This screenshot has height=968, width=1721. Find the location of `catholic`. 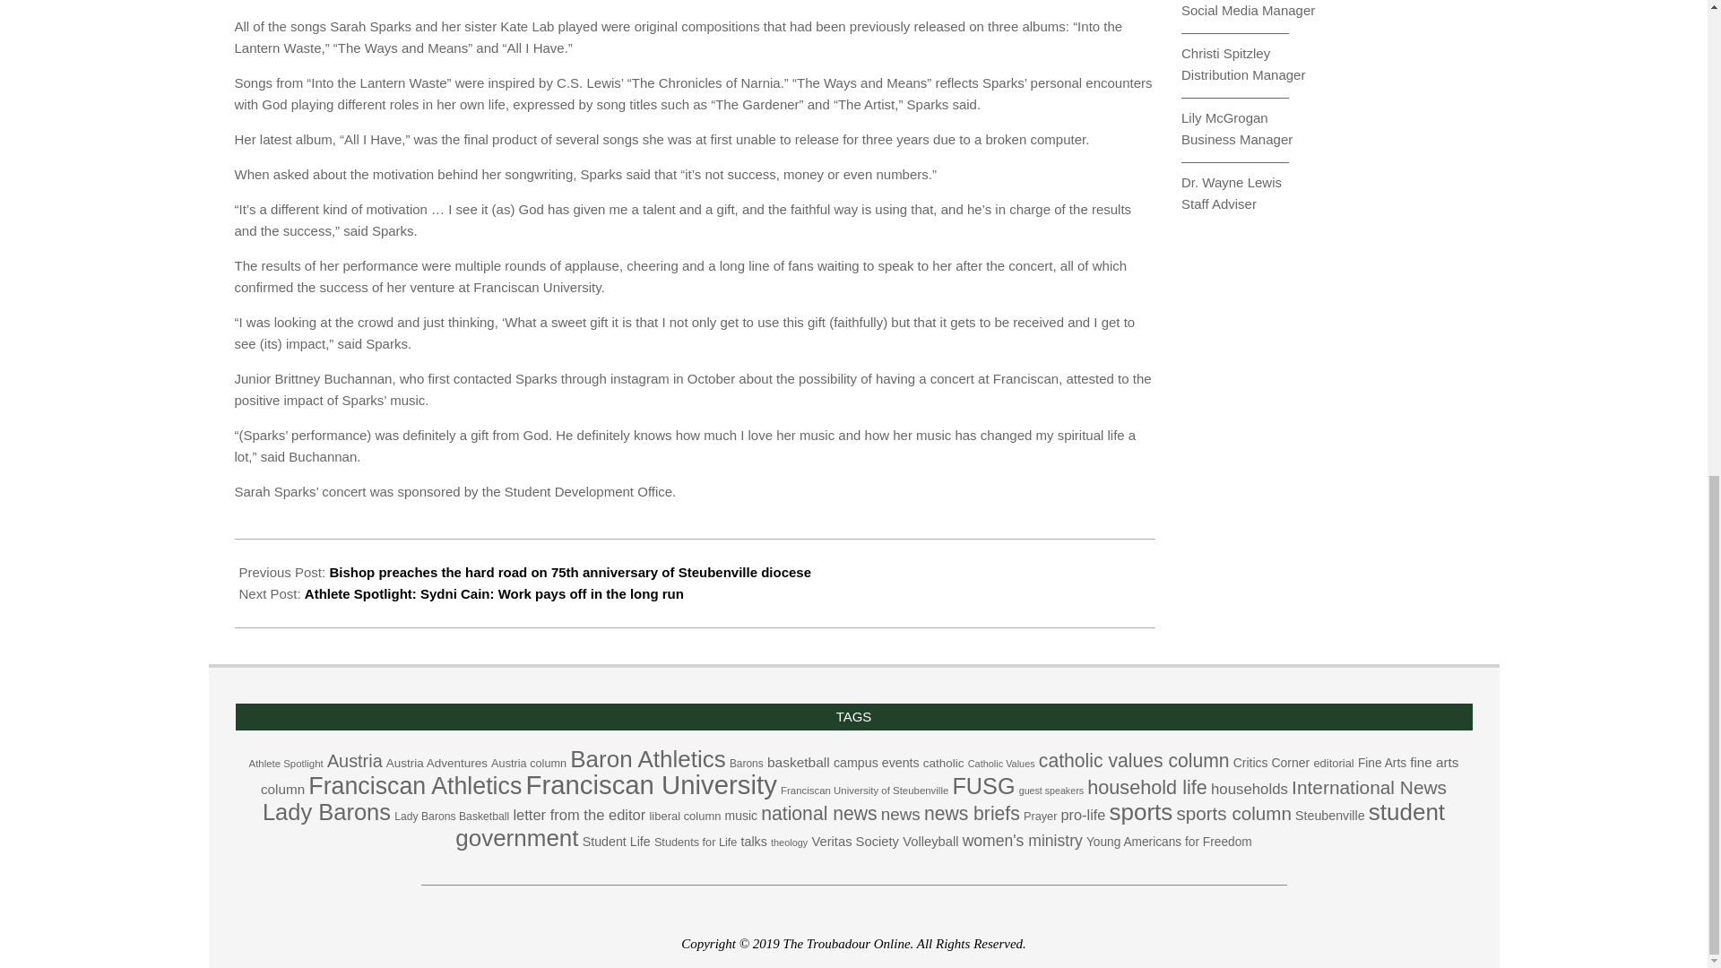

catholic is located at coordinates (943, 762).